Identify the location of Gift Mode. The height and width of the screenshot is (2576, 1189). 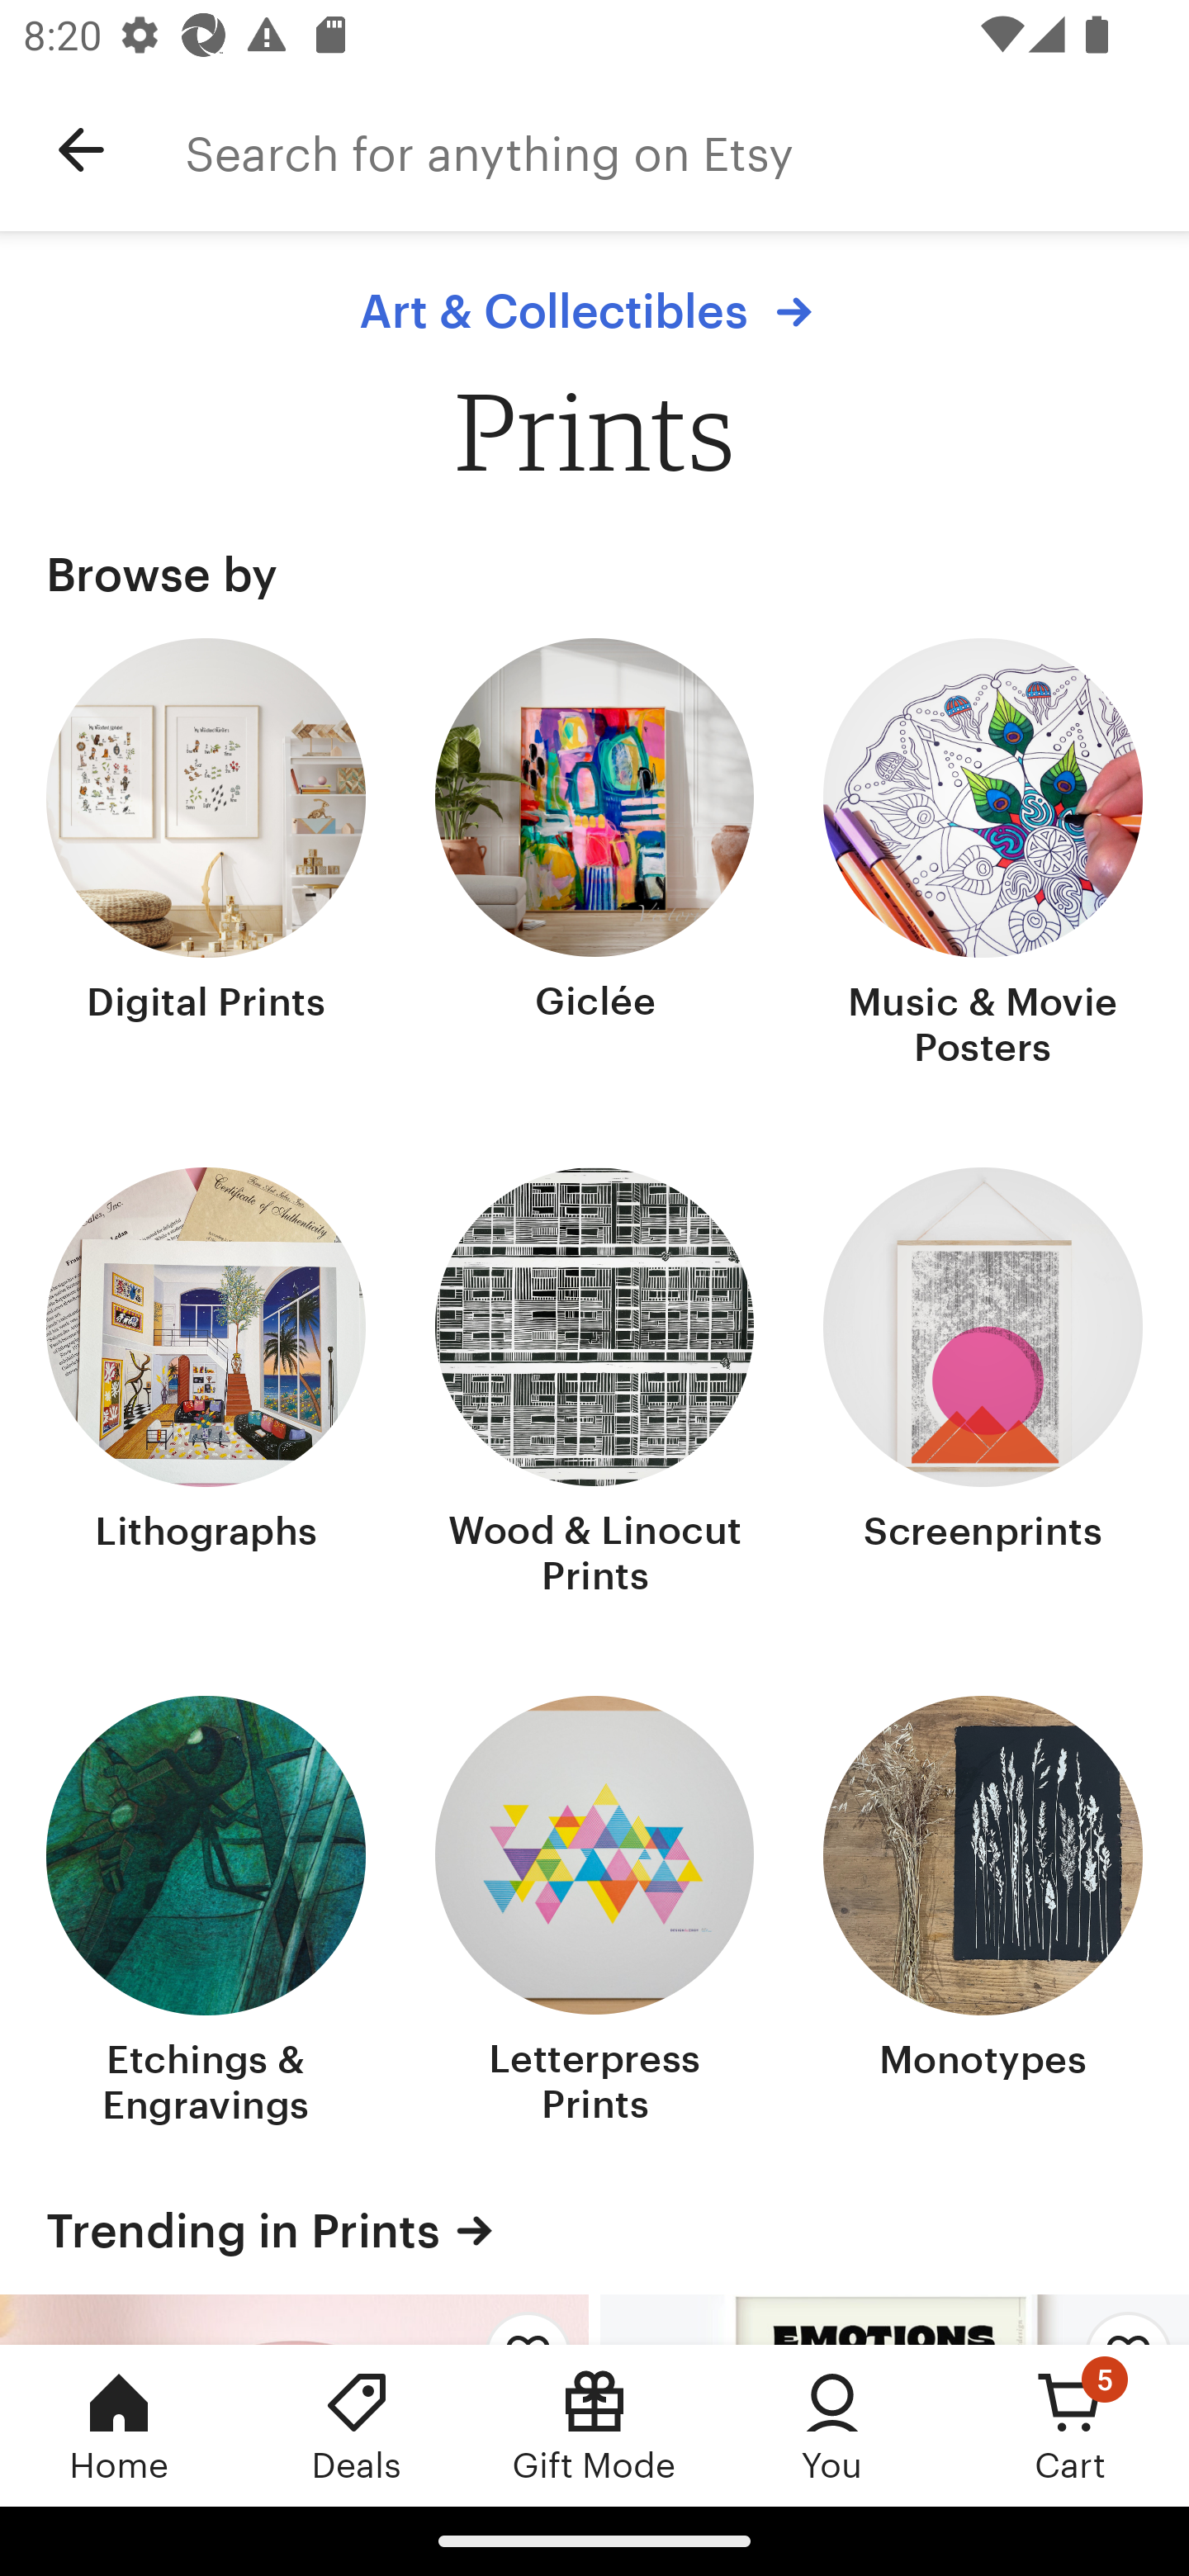
(594, 2425).